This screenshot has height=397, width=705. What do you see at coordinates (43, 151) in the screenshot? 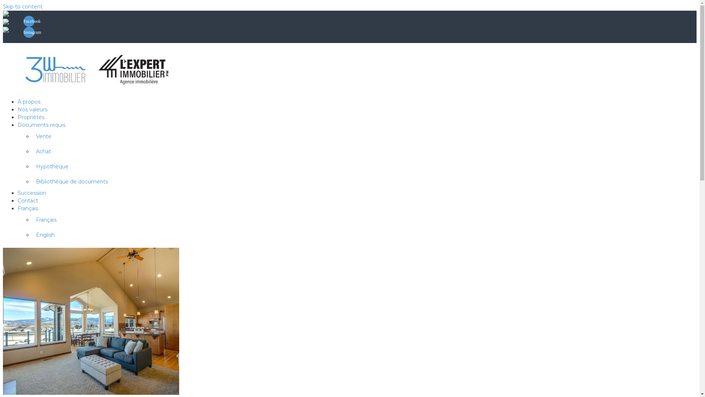
I see `Achat` at bounding box center [43, 151].